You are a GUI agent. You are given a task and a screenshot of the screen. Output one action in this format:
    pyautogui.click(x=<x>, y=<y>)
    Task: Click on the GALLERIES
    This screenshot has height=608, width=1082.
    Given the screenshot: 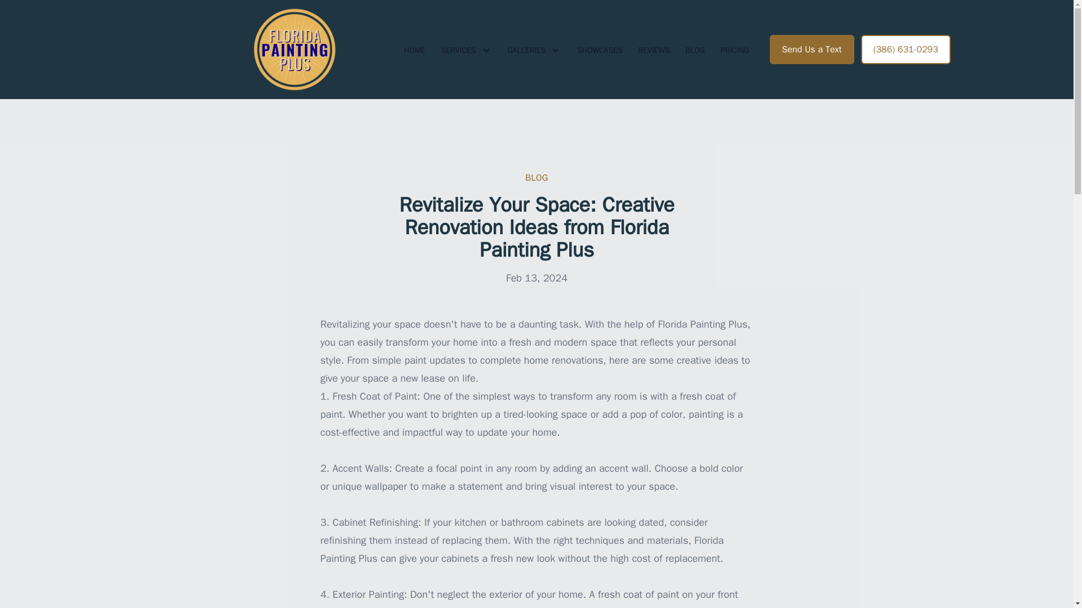 What is the action you would take?
    pyautogui.click(x=534, y=50)
    